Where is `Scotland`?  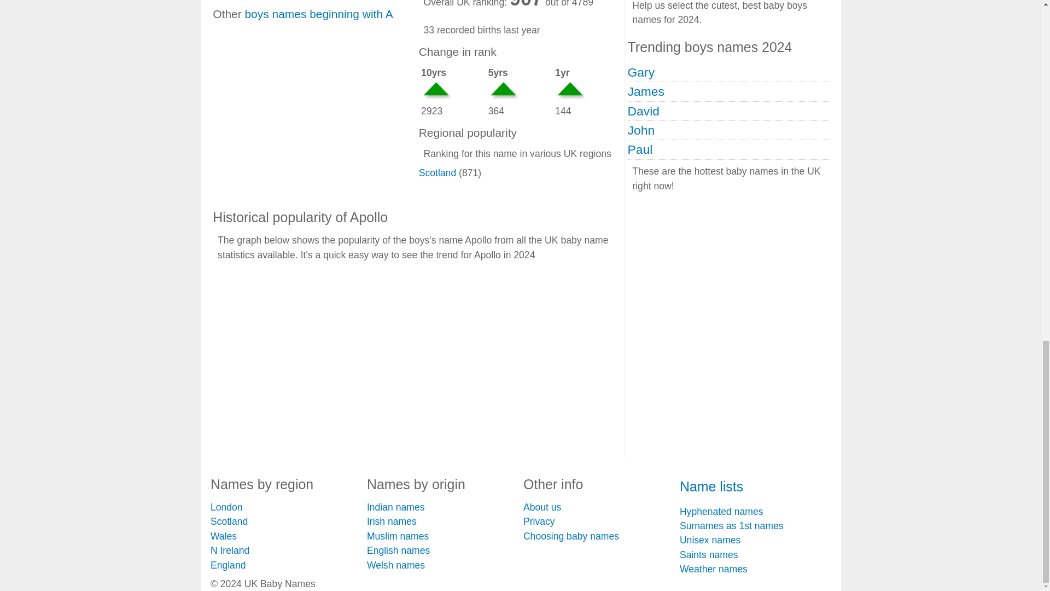 Scotland is located at coordinates (229, 521).